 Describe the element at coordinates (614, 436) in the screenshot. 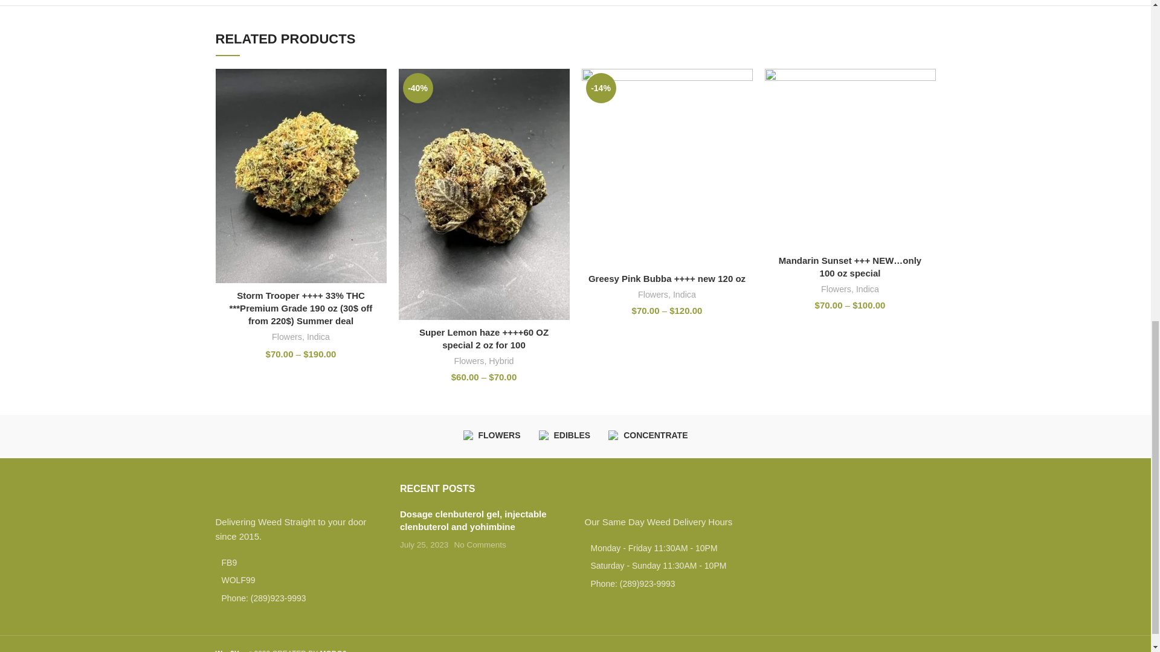

I see `concentrates` at that location.